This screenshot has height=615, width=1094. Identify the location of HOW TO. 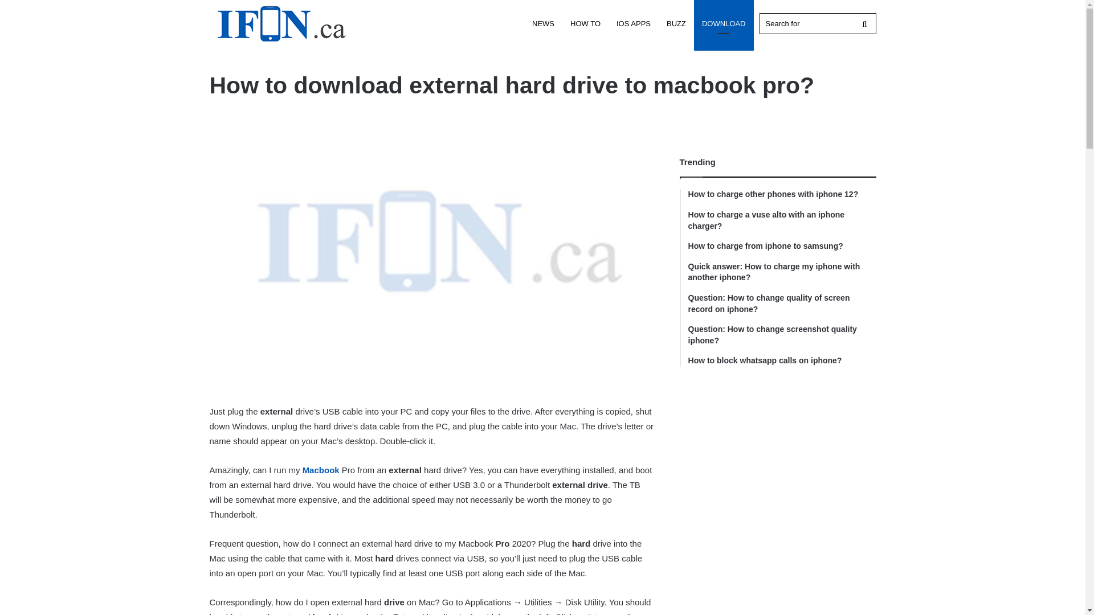
(585, 24).